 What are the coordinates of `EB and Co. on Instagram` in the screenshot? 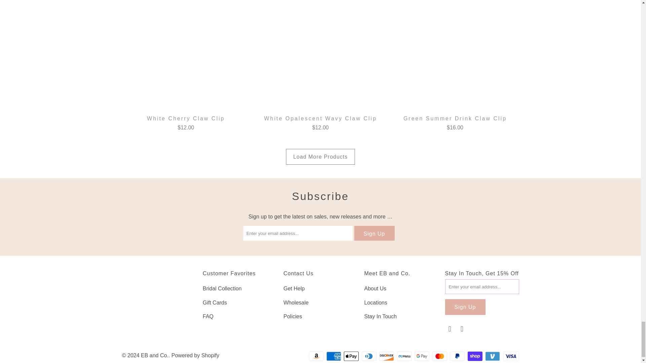 It's located at (462, 329).